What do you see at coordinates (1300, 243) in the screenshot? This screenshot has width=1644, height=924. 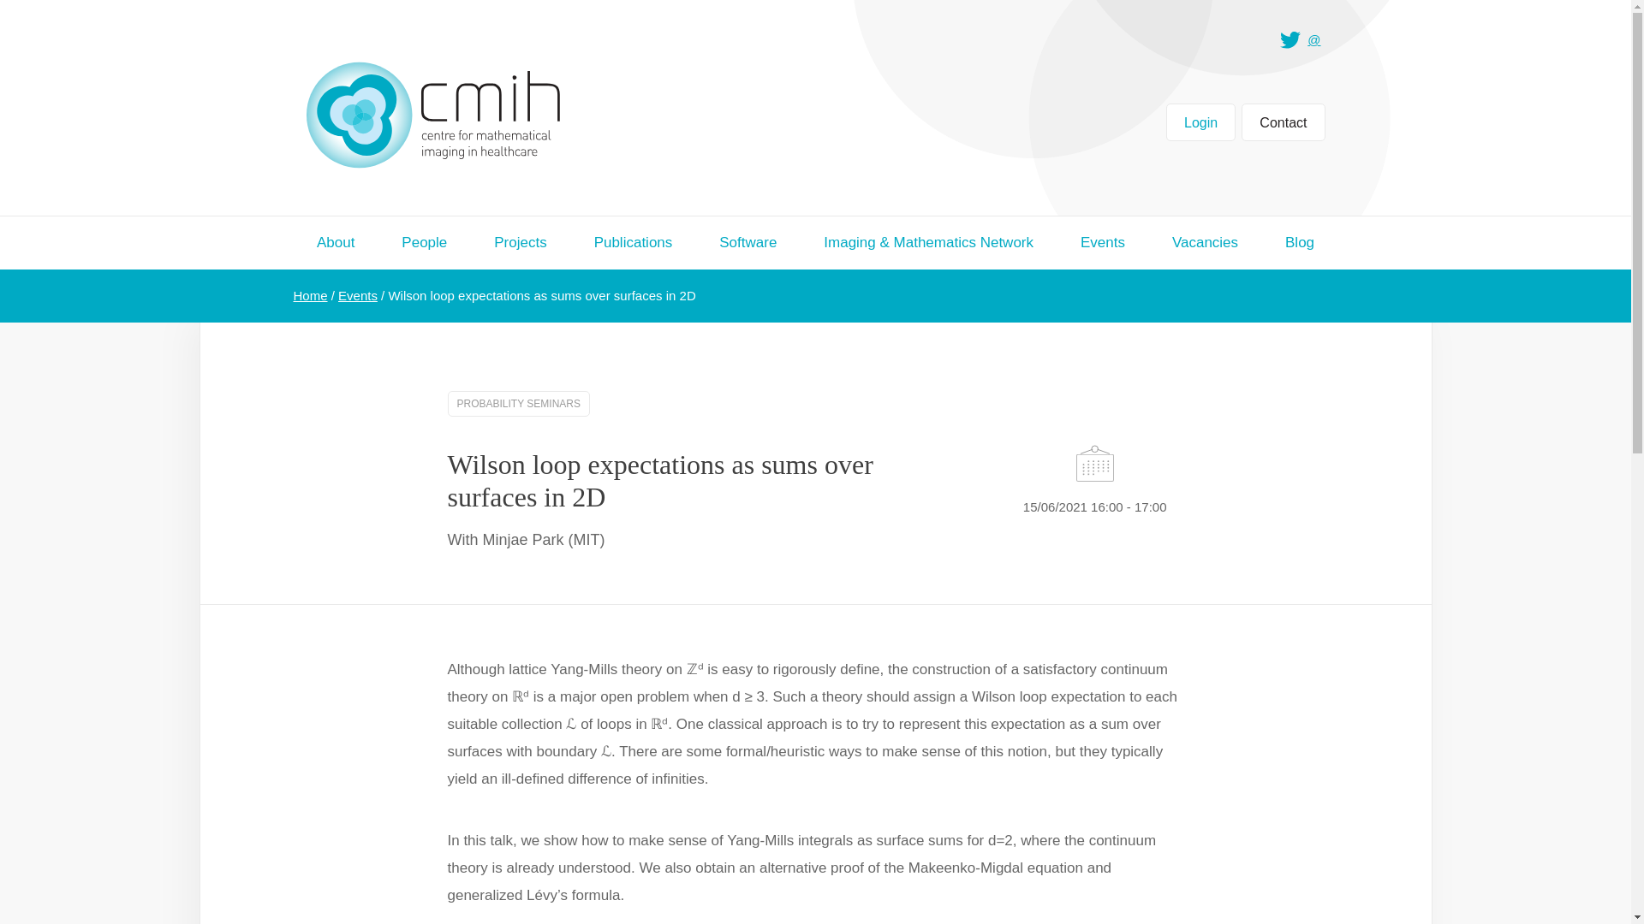 I see `Blog` at bounding box center [1300, 243].